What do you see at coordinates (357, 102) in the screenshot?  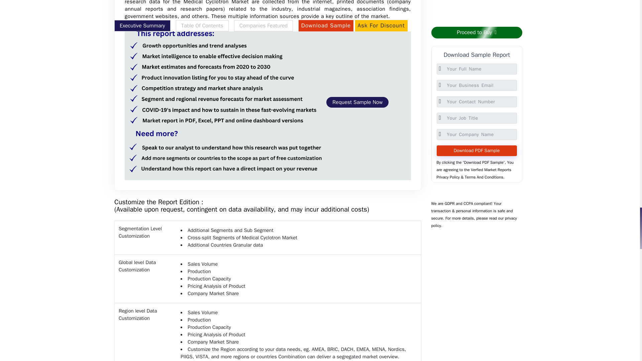 I see `Request Sample Now` at bounding box center [357, 102].